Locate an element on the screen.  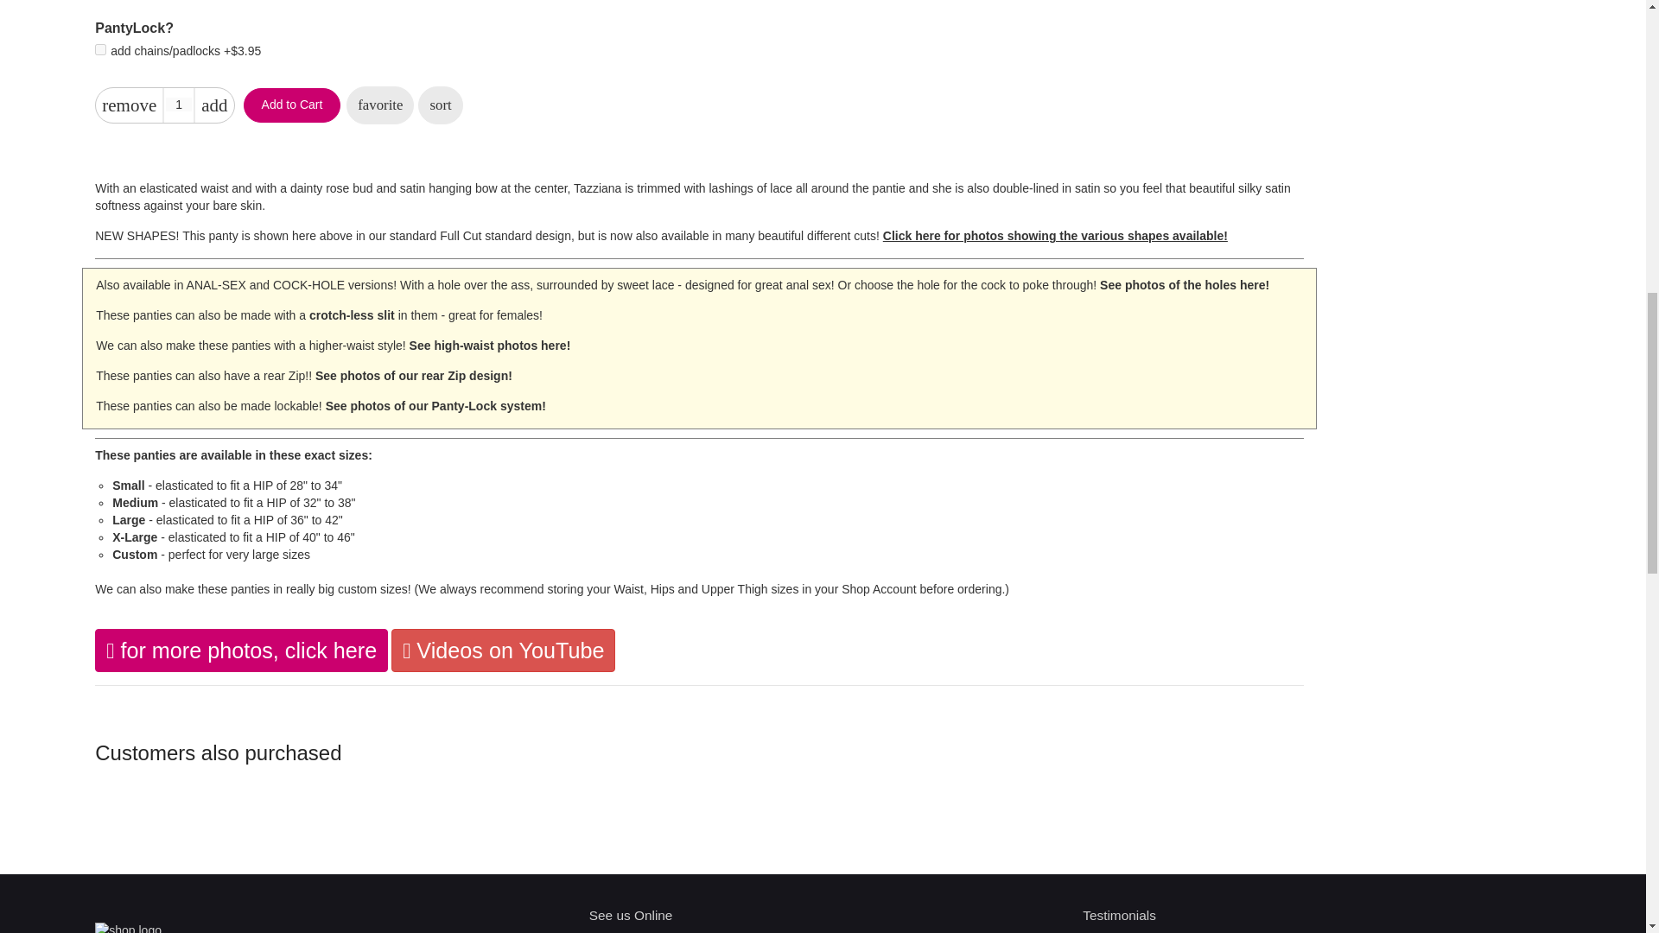
Add to Compare is located at coordinates (440, 105).